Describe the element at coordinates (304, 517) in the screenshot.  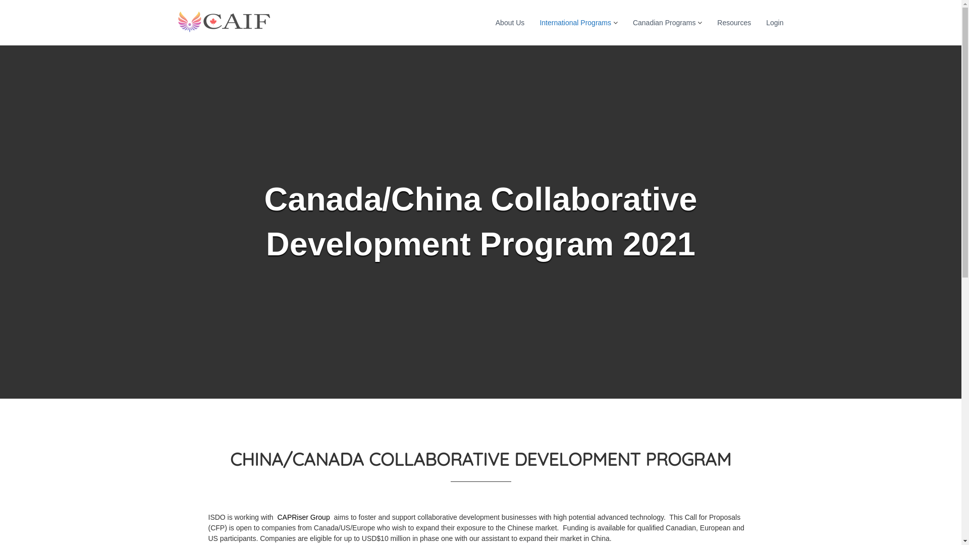
I see ` CAPRiser Group ` at that location.